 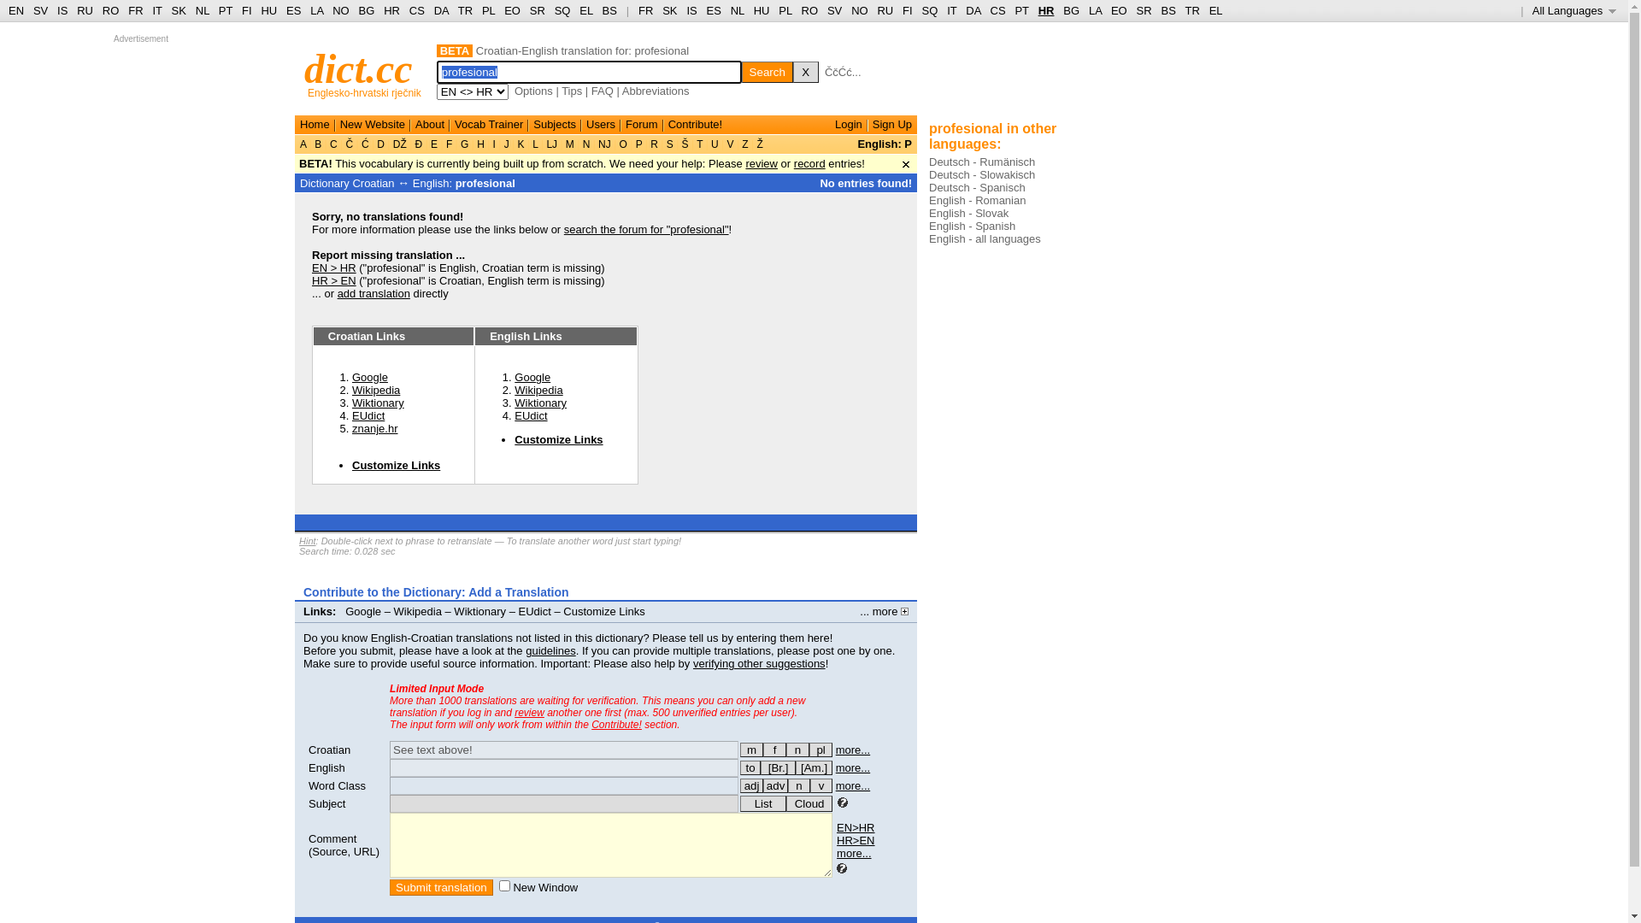 What do you see at coordinates (533, 91) in the screenshot?
I see `Options` at bounding box center [533, 91].